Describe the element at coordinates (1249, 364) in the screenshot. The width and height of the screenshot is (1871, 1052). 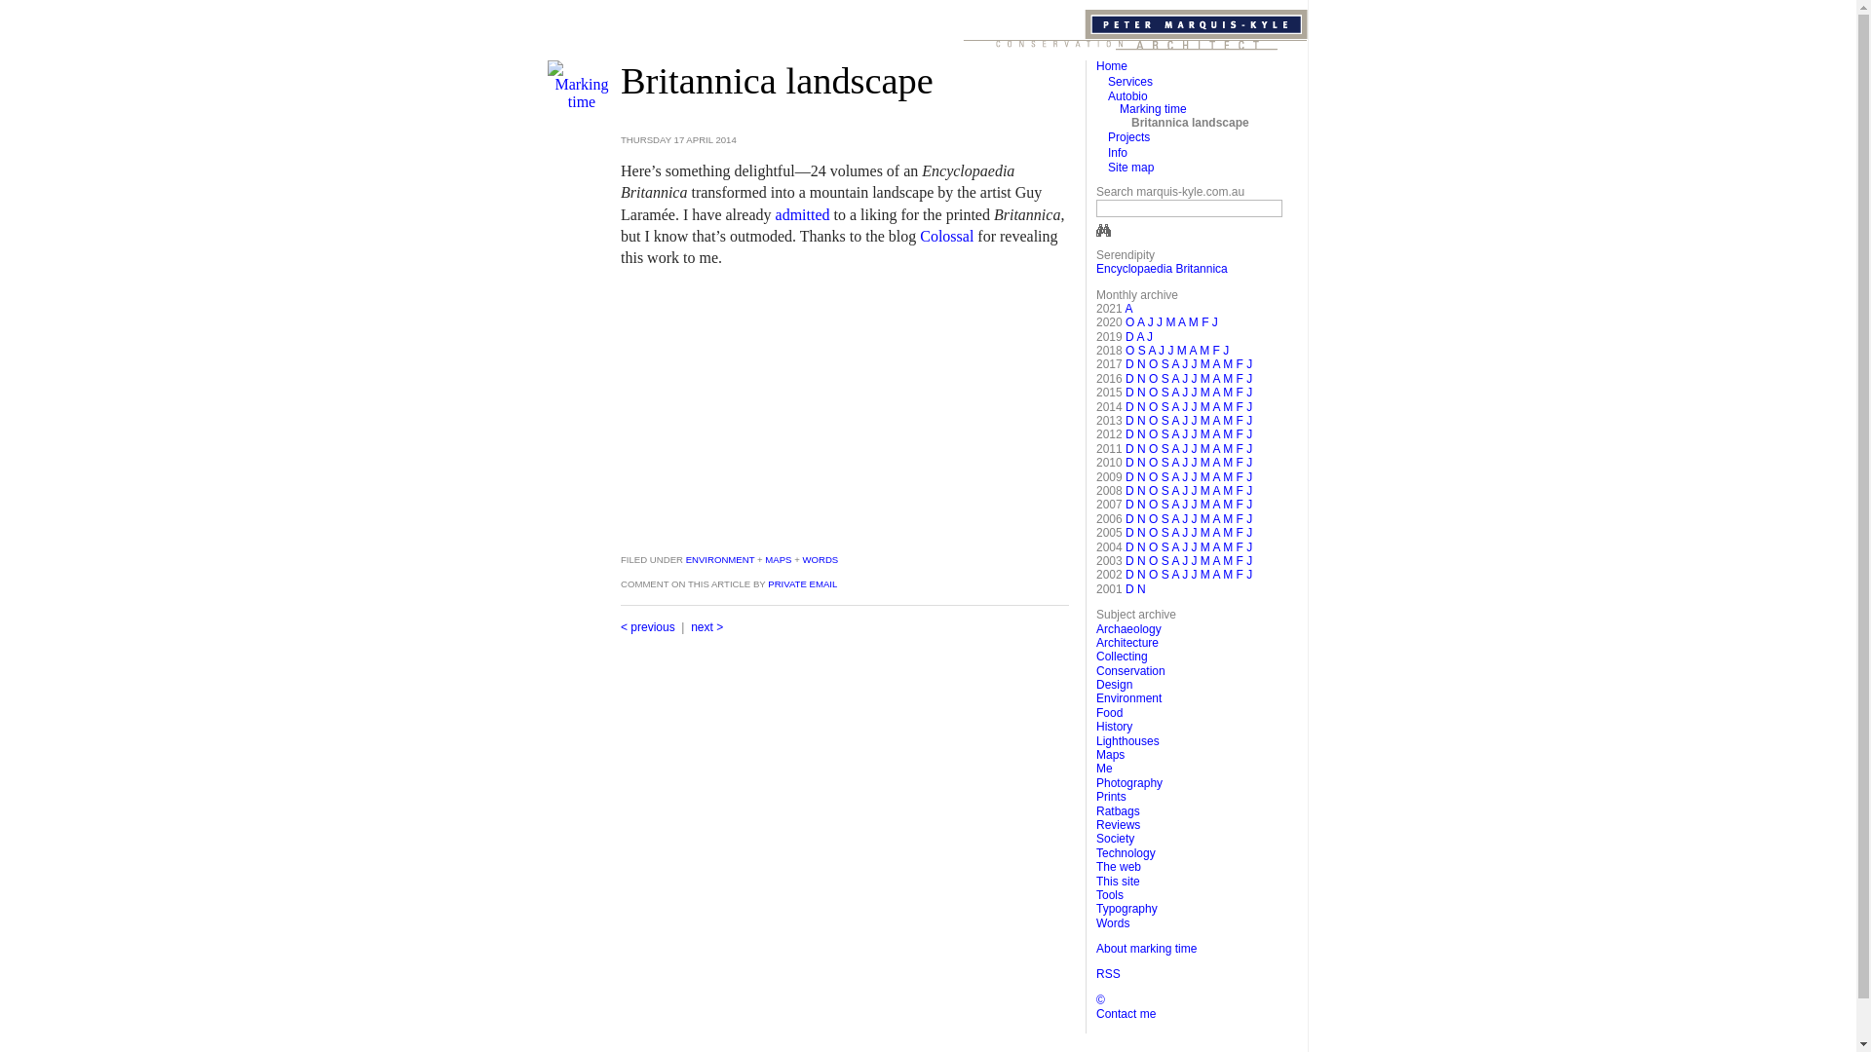
I see `J` at that location.